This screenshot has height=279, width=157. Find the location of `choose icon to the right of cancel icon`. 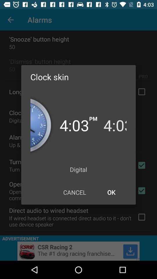

choose icon to the right of cancel icon is located at coordinates (111, 192).